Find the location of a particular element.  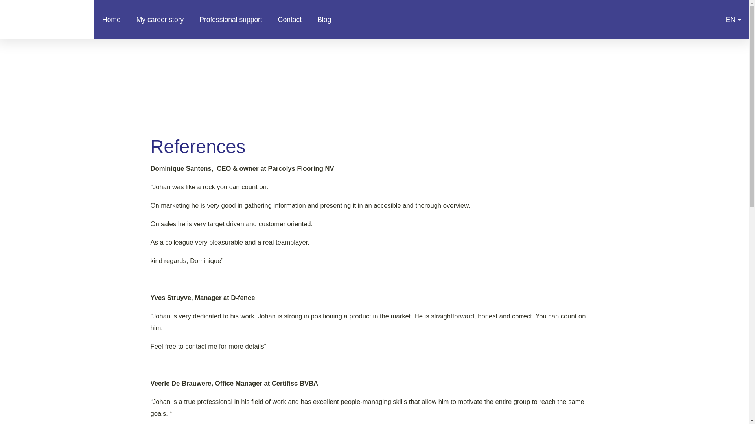

My career story is located at coordinates (160, 20).